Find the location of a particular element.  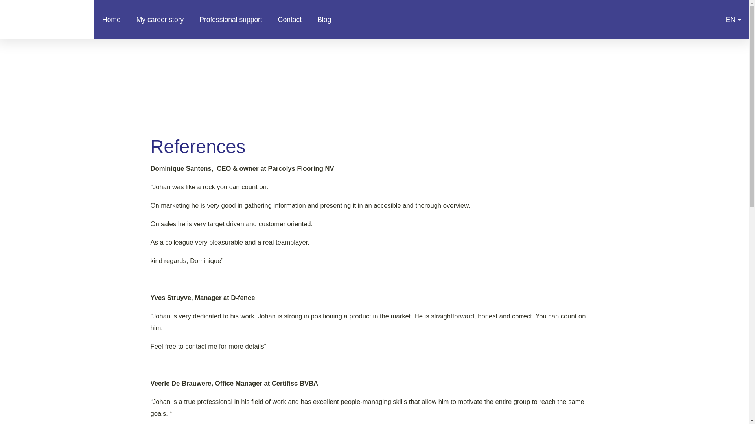

My career story is located at coordinates (160, 20).